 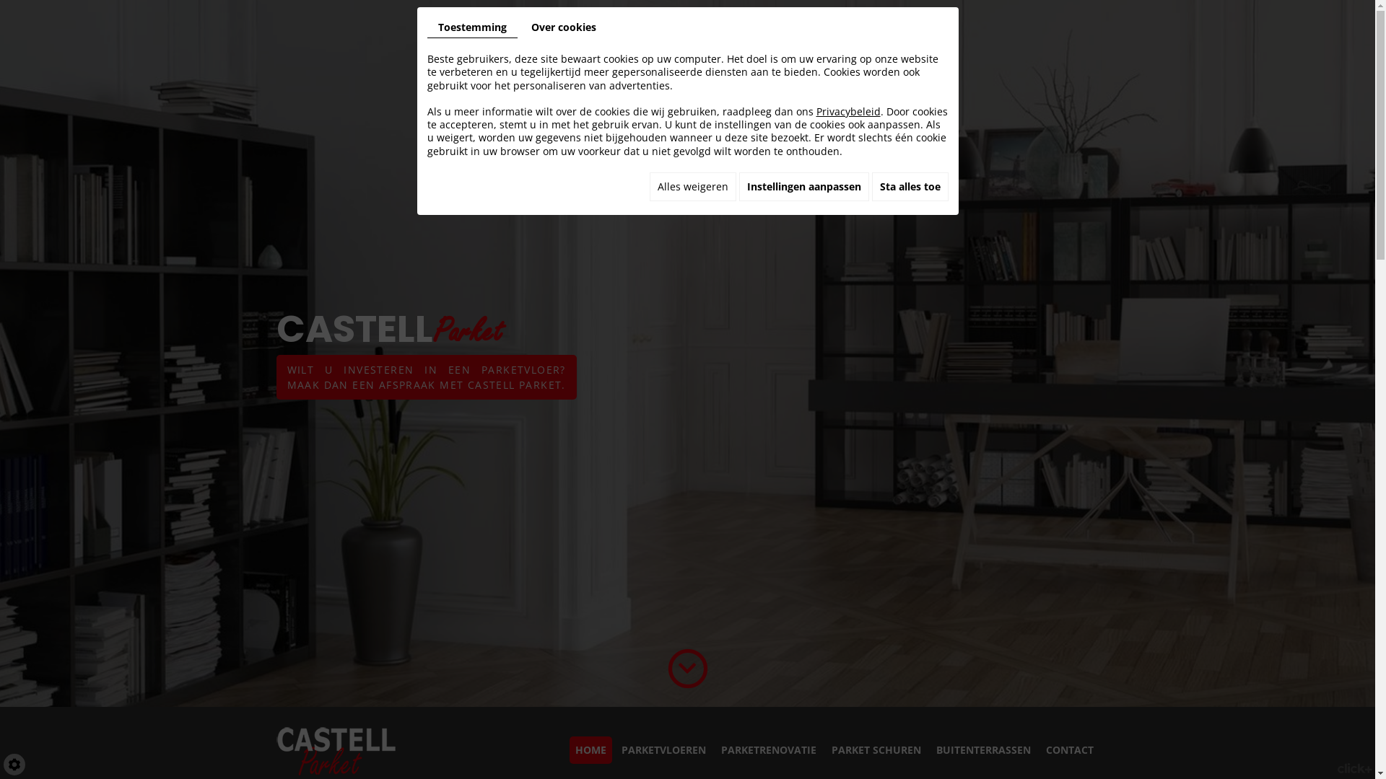 I want to click on Sta alles toe, so click(x=910, y=187).